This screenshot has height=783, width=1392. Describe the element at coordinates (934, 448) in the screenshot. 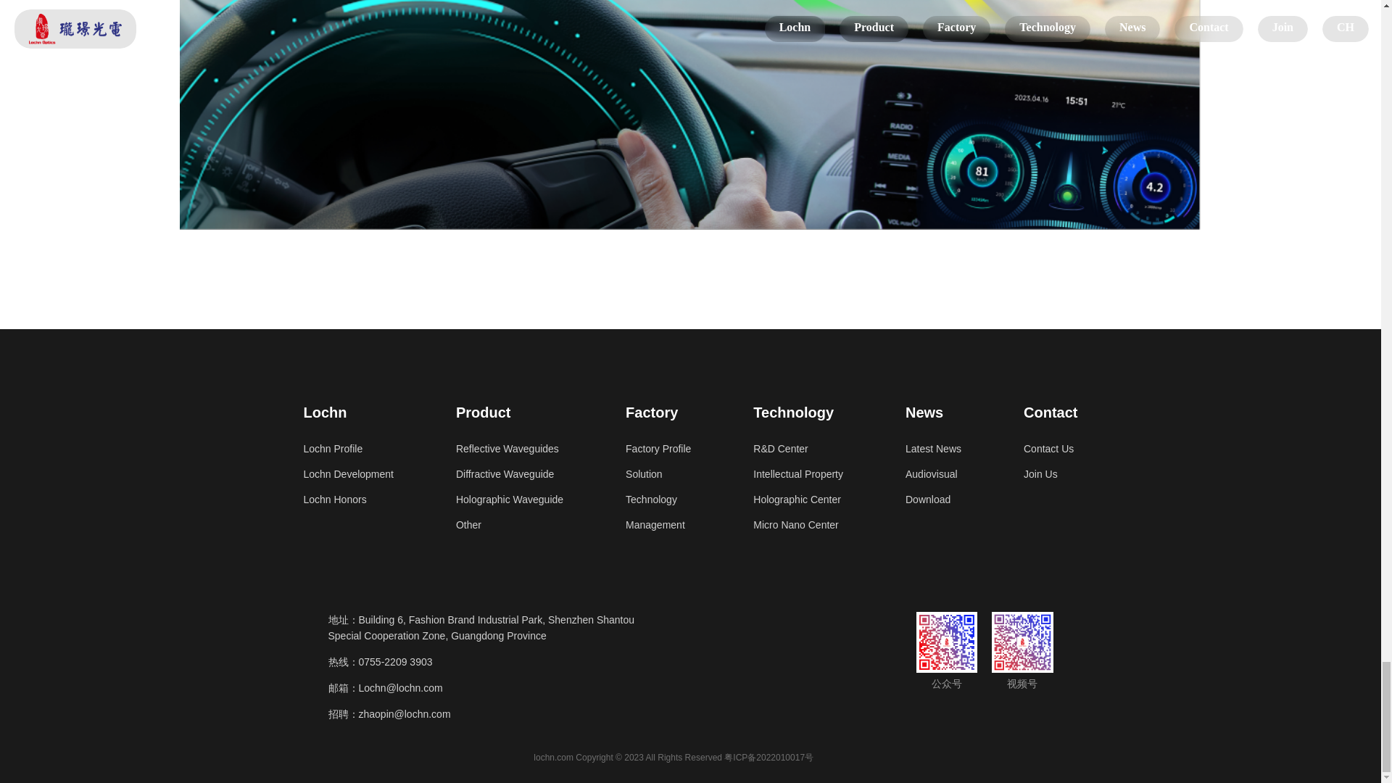

I see `Latest News` at that location.